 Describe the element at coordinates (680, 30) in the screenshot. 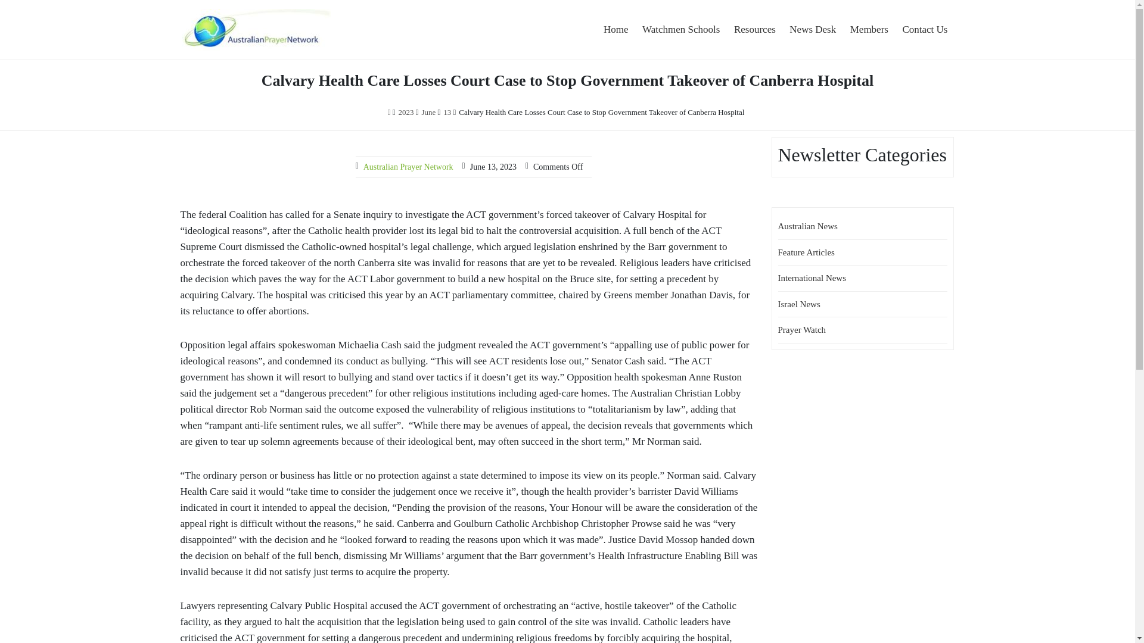

I see `Watchmen Schools` at that location.